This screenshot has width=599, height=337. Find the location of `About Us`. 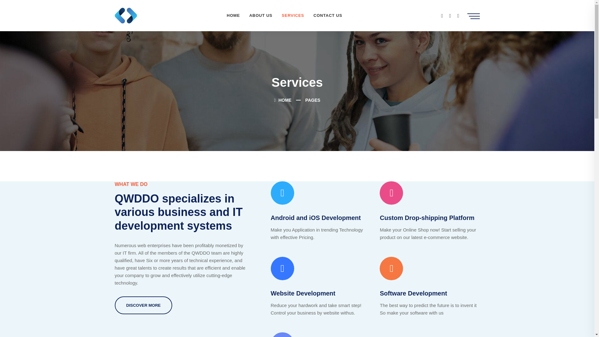

About Us is located at coordinates (261, 16).